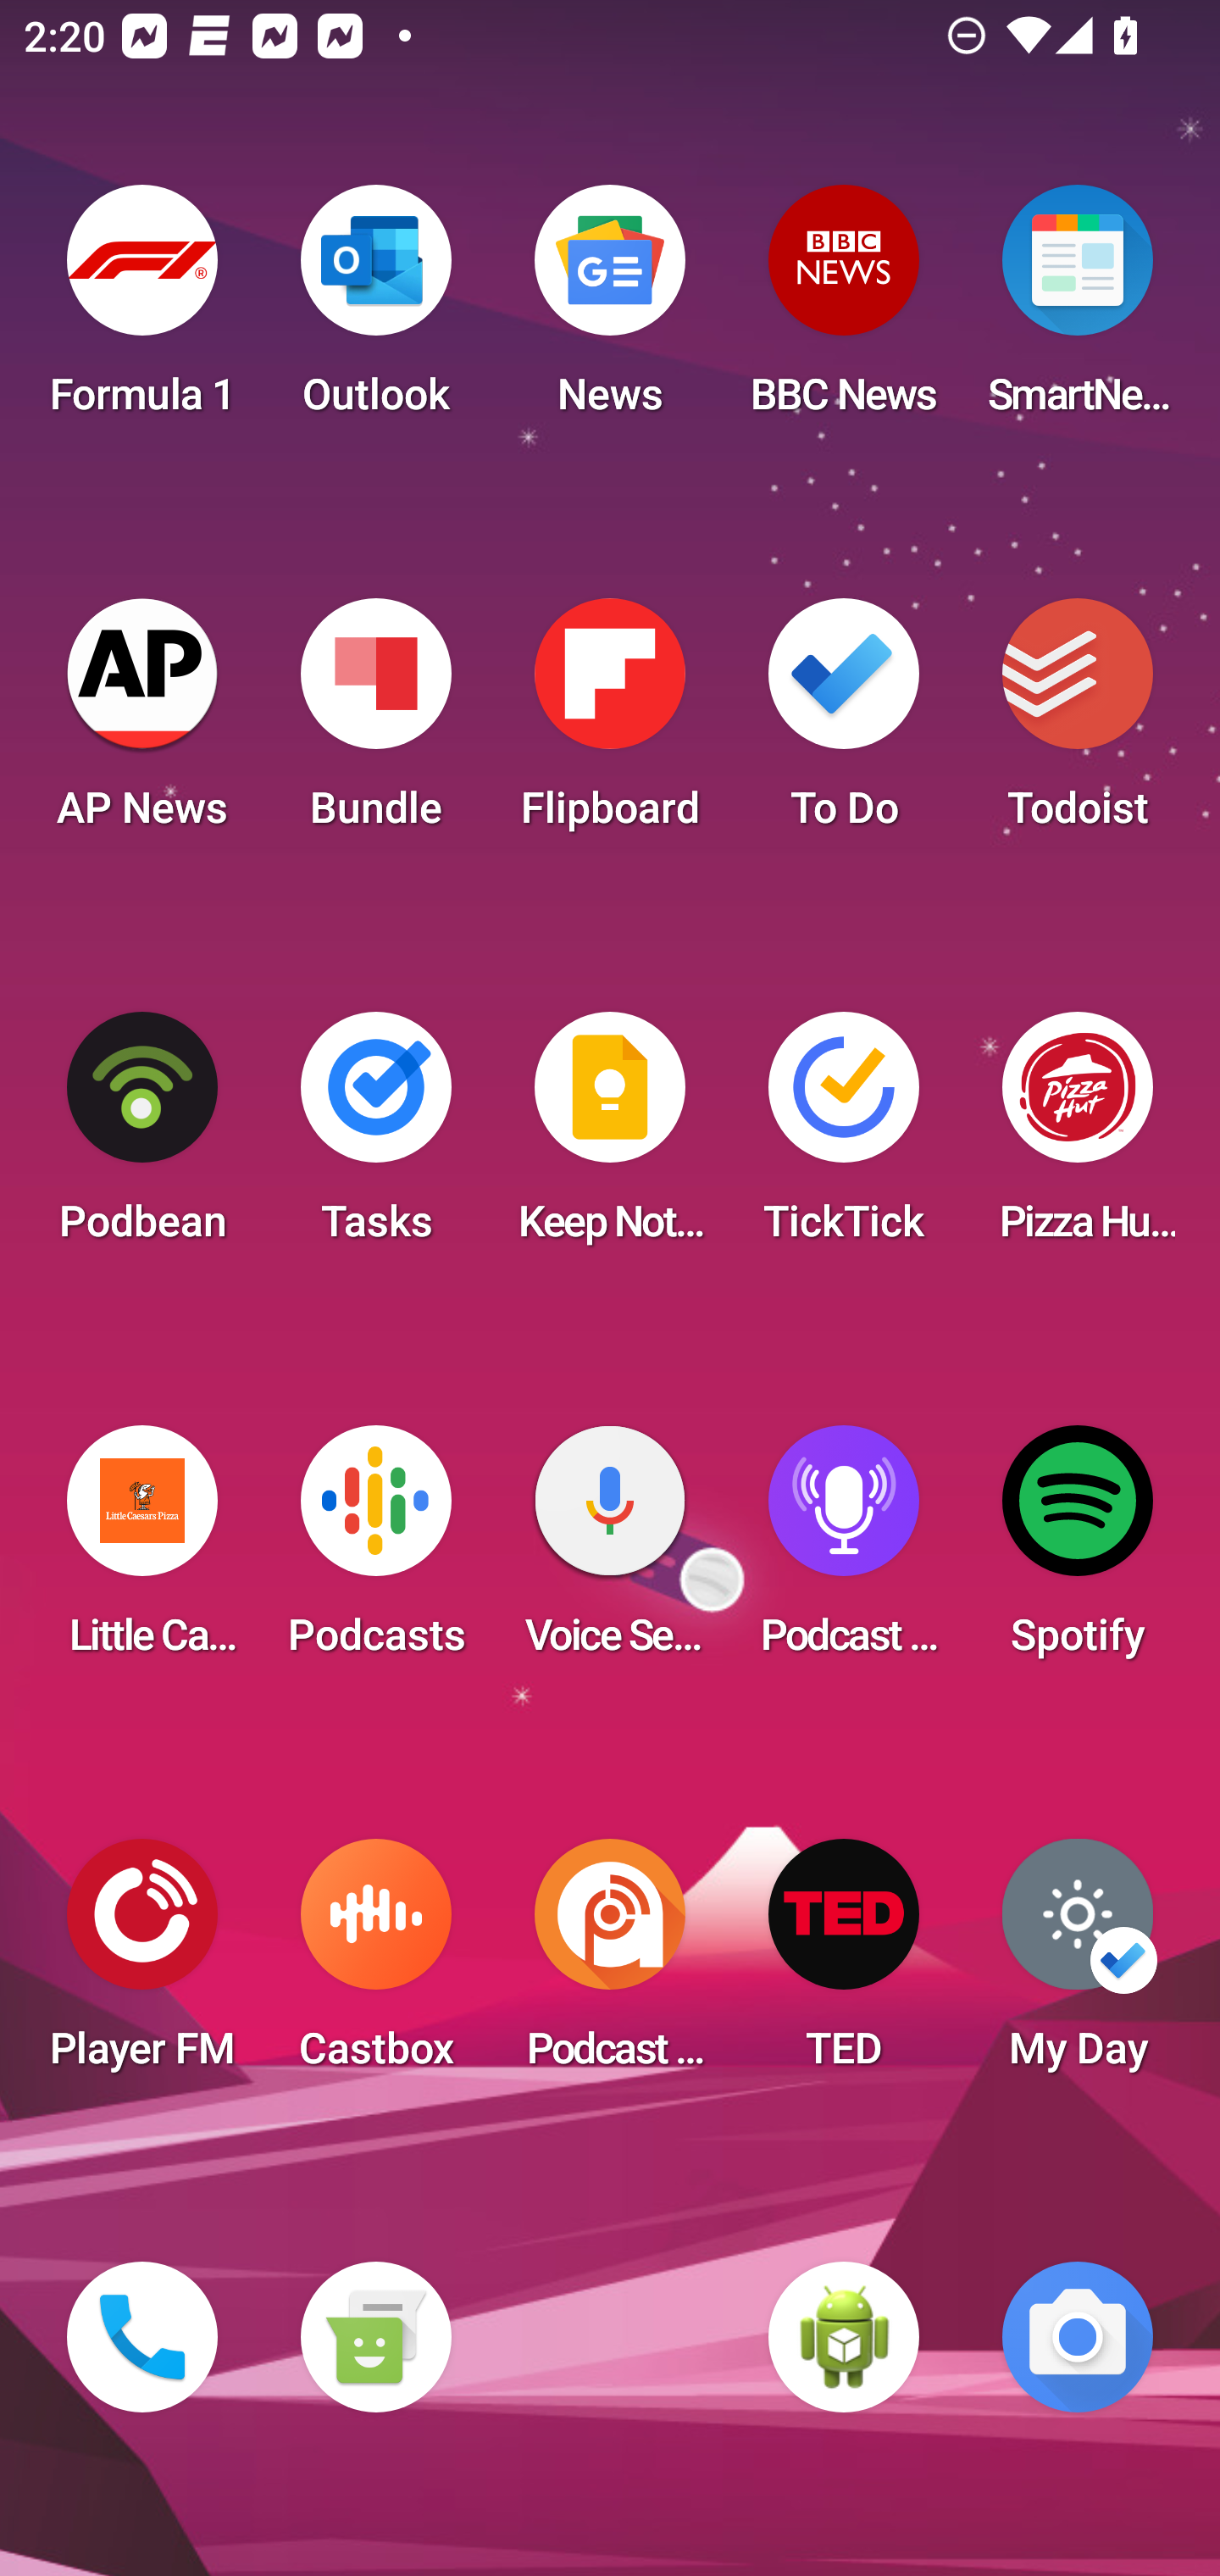 The width and height of the screenshot is (1220, 2576). Describe the element at coordinates (610, 1551) in the screenshot. I see `Voice Search` at that location.